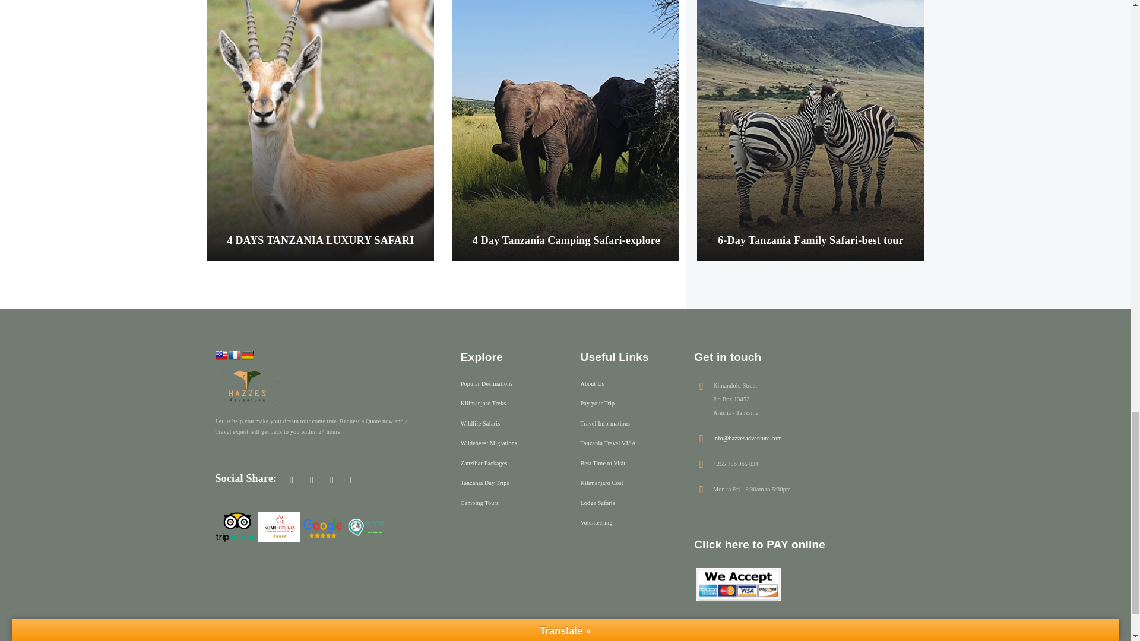  Describe the element at coordinates (234, 354) in the screenshot. I see `French` at that location.